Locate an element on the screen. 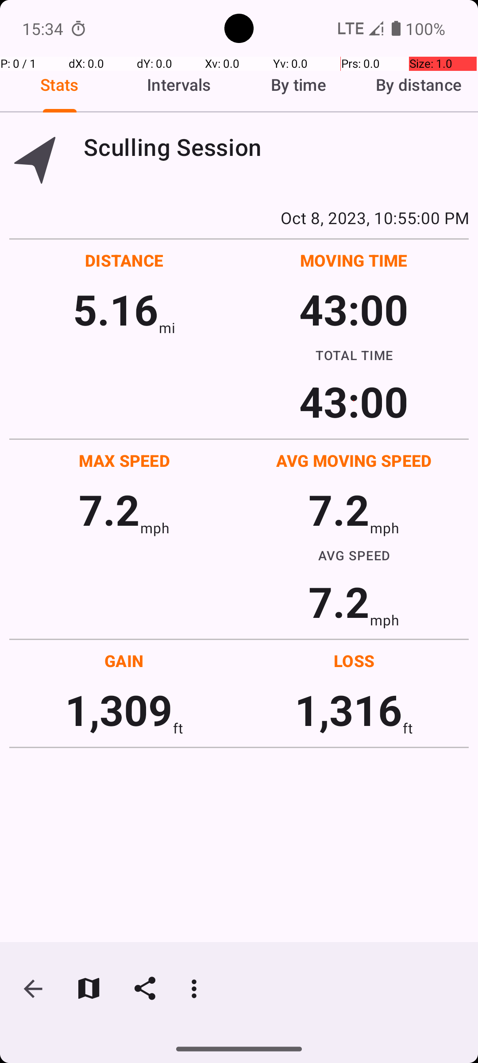 The image size is (478, 1063). Sculling Session is located at coordinates (276, 147).